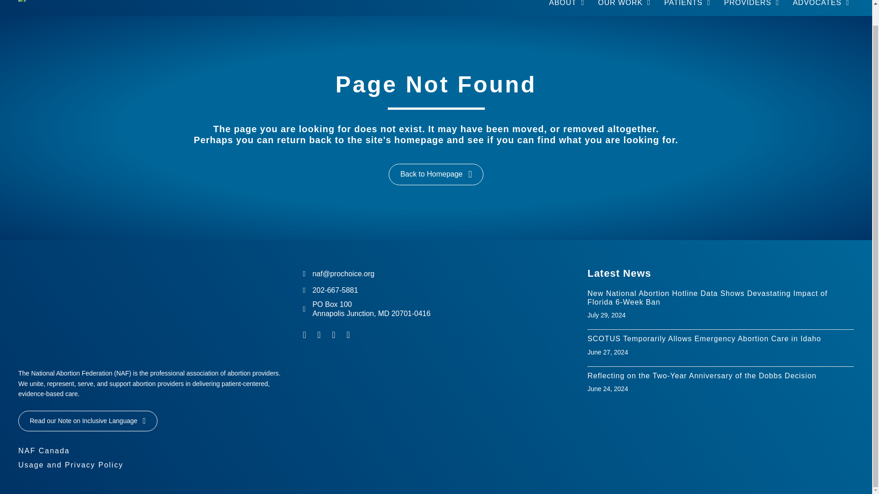  I want to click on SCOTUS Temporarily Allows Emergency Abortion Care in Idaho, so click(704, 338).